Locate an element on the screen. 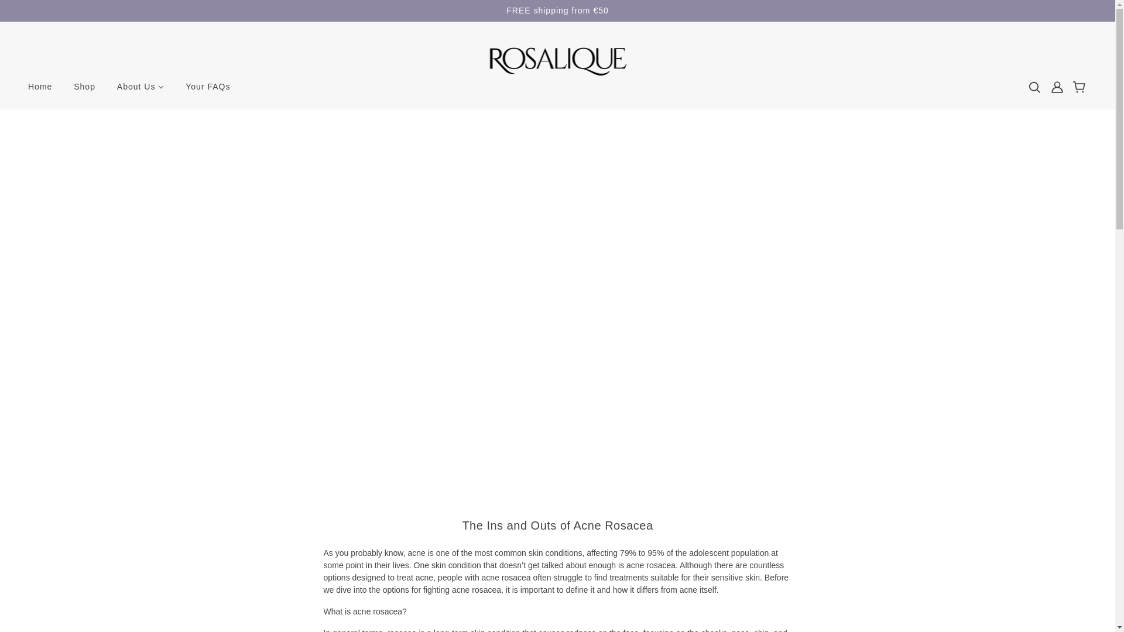 The image size is (1124, 632). Rosalique Skincare Europe is located at coordinates (557, 60).